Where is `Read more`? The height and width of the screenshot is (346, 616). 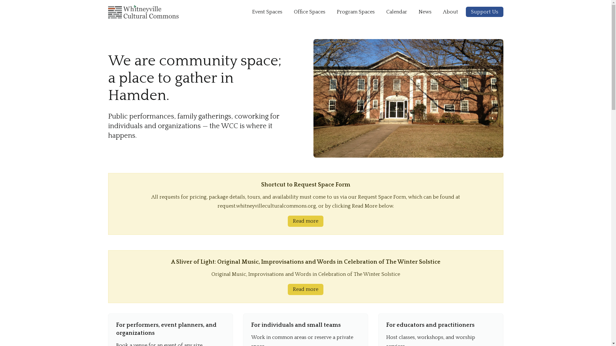
Read more is located at coordinates (305, 290).